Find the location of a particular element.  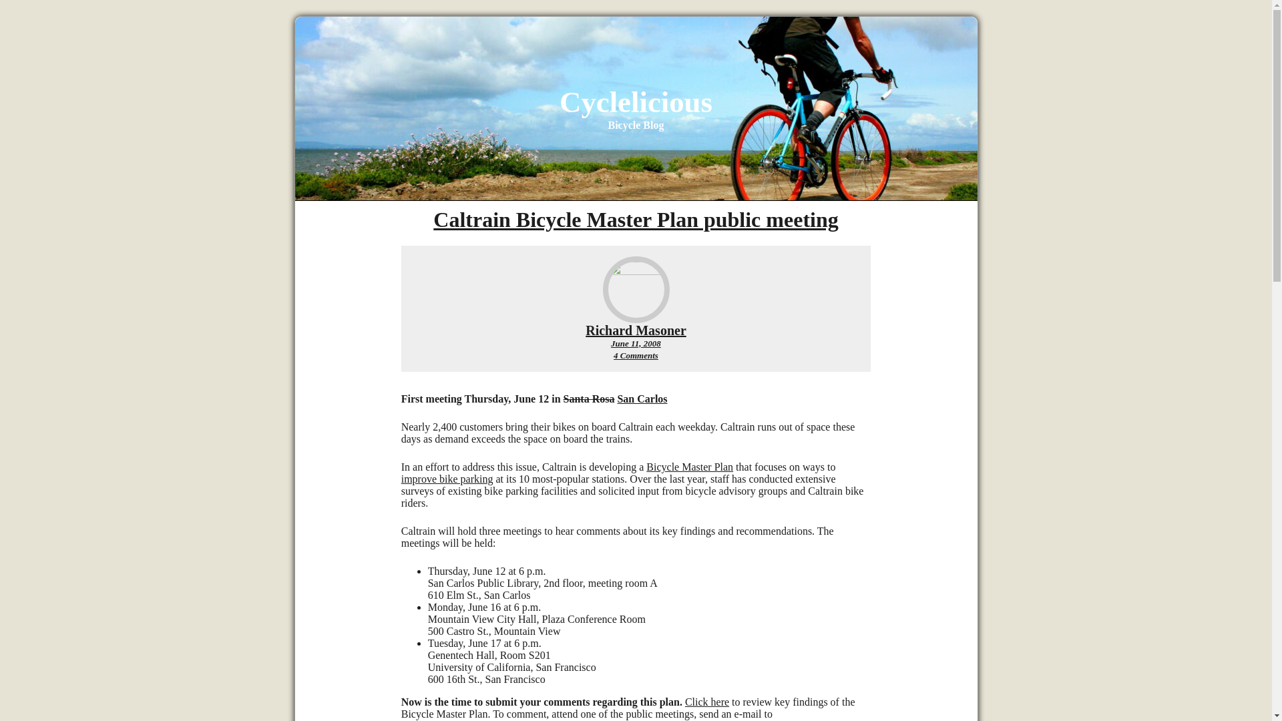

Caltrain Bicycle Master Plan public meeting is located at coordinates (636, 330).